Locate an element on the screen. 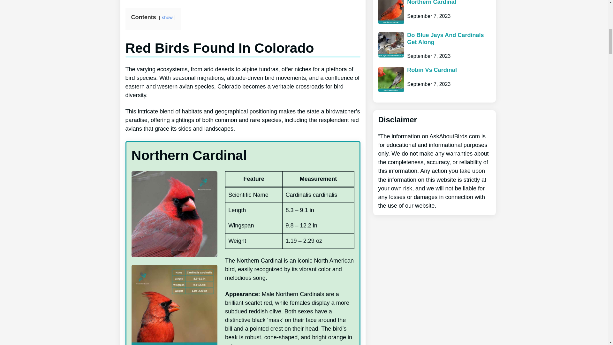 The width and height of the screenshot is (613, 345). Do Blue Jays And Cardinals Get Along is located at coordinates (449, 39).